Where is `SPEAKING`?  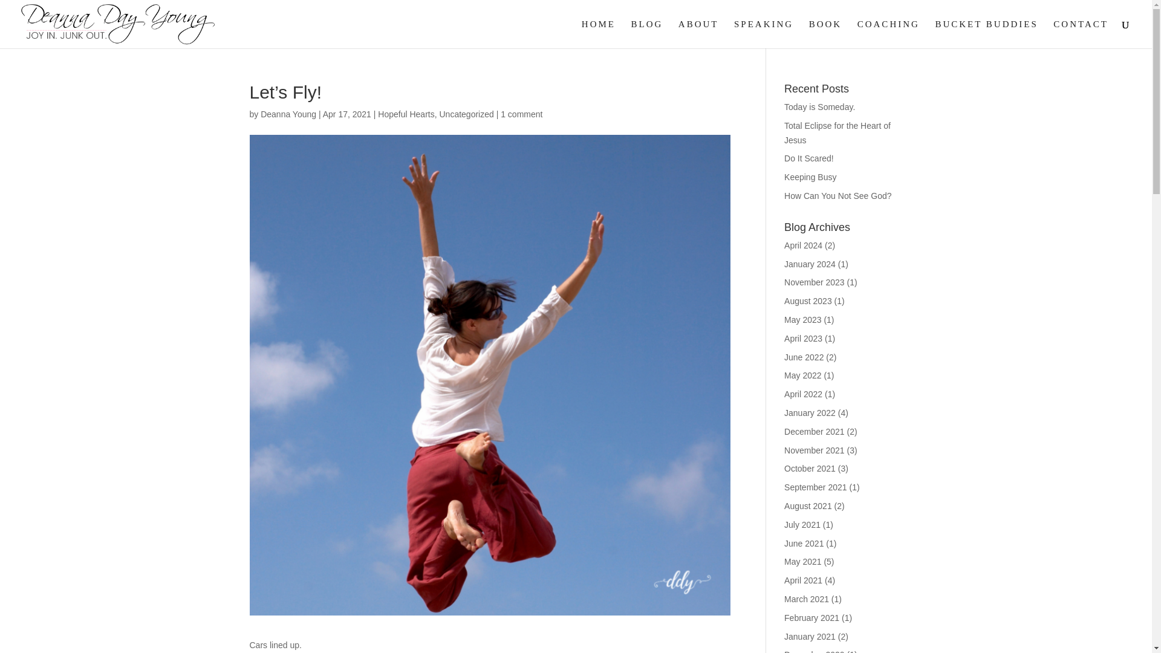 SPEAKING is located at coordinates (763, 34).